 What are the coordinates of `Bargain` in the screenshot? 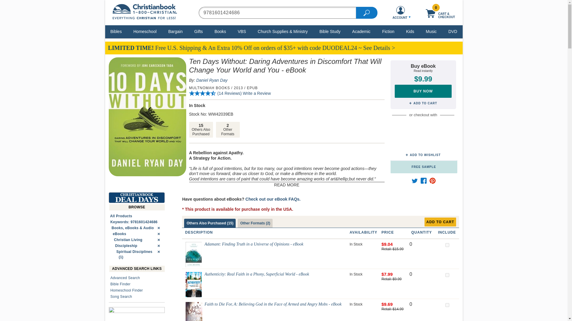 It's located at (175, 31).